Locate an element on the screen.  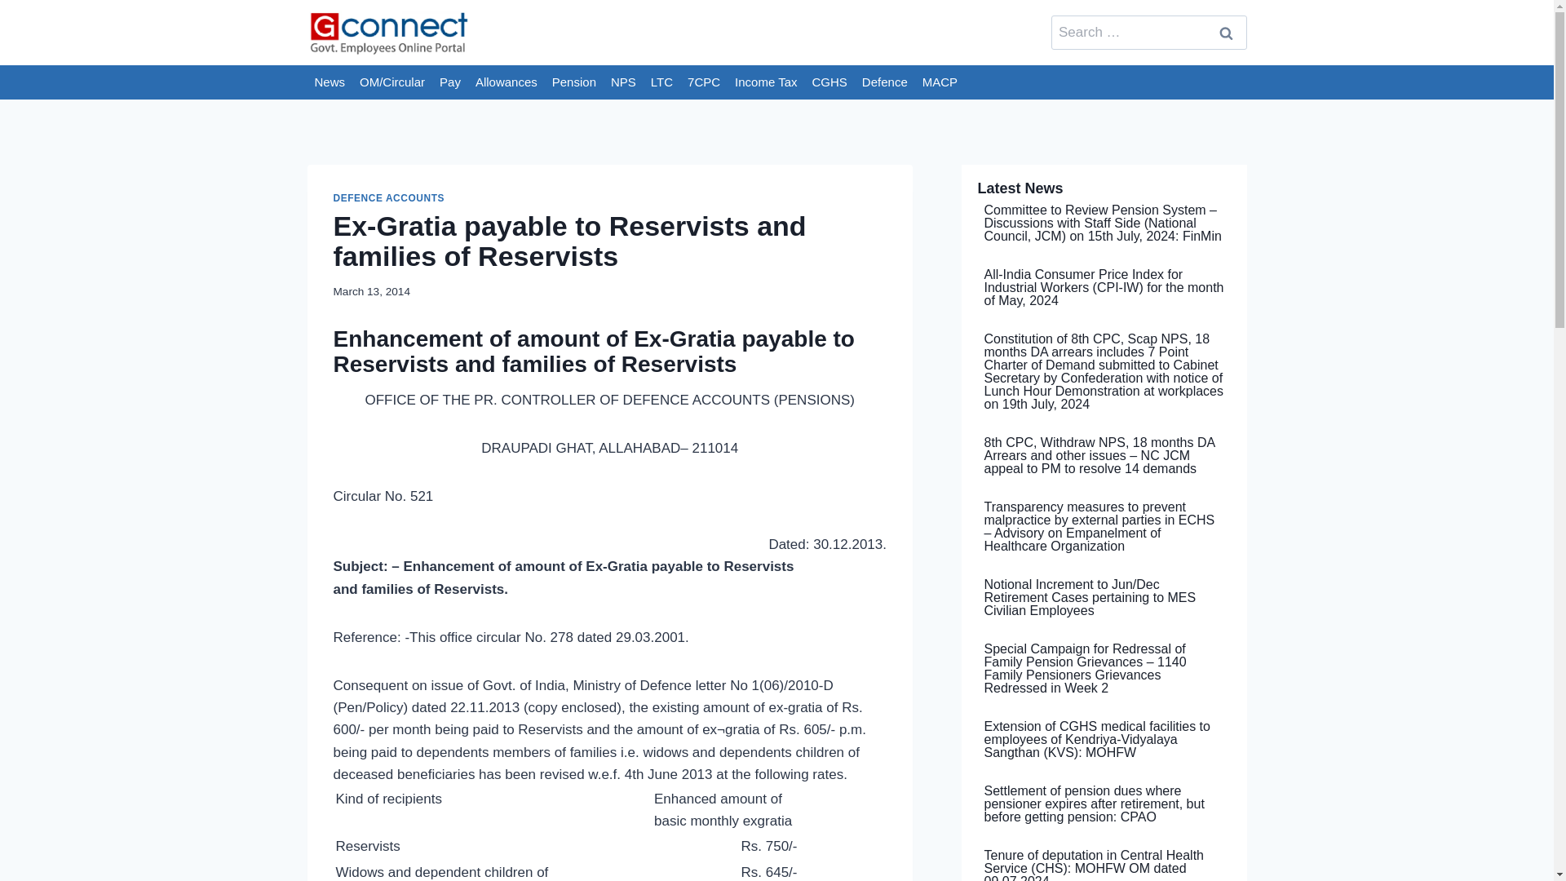
Basic Pay for Central Government Employees is located at coordinates (450, 82).